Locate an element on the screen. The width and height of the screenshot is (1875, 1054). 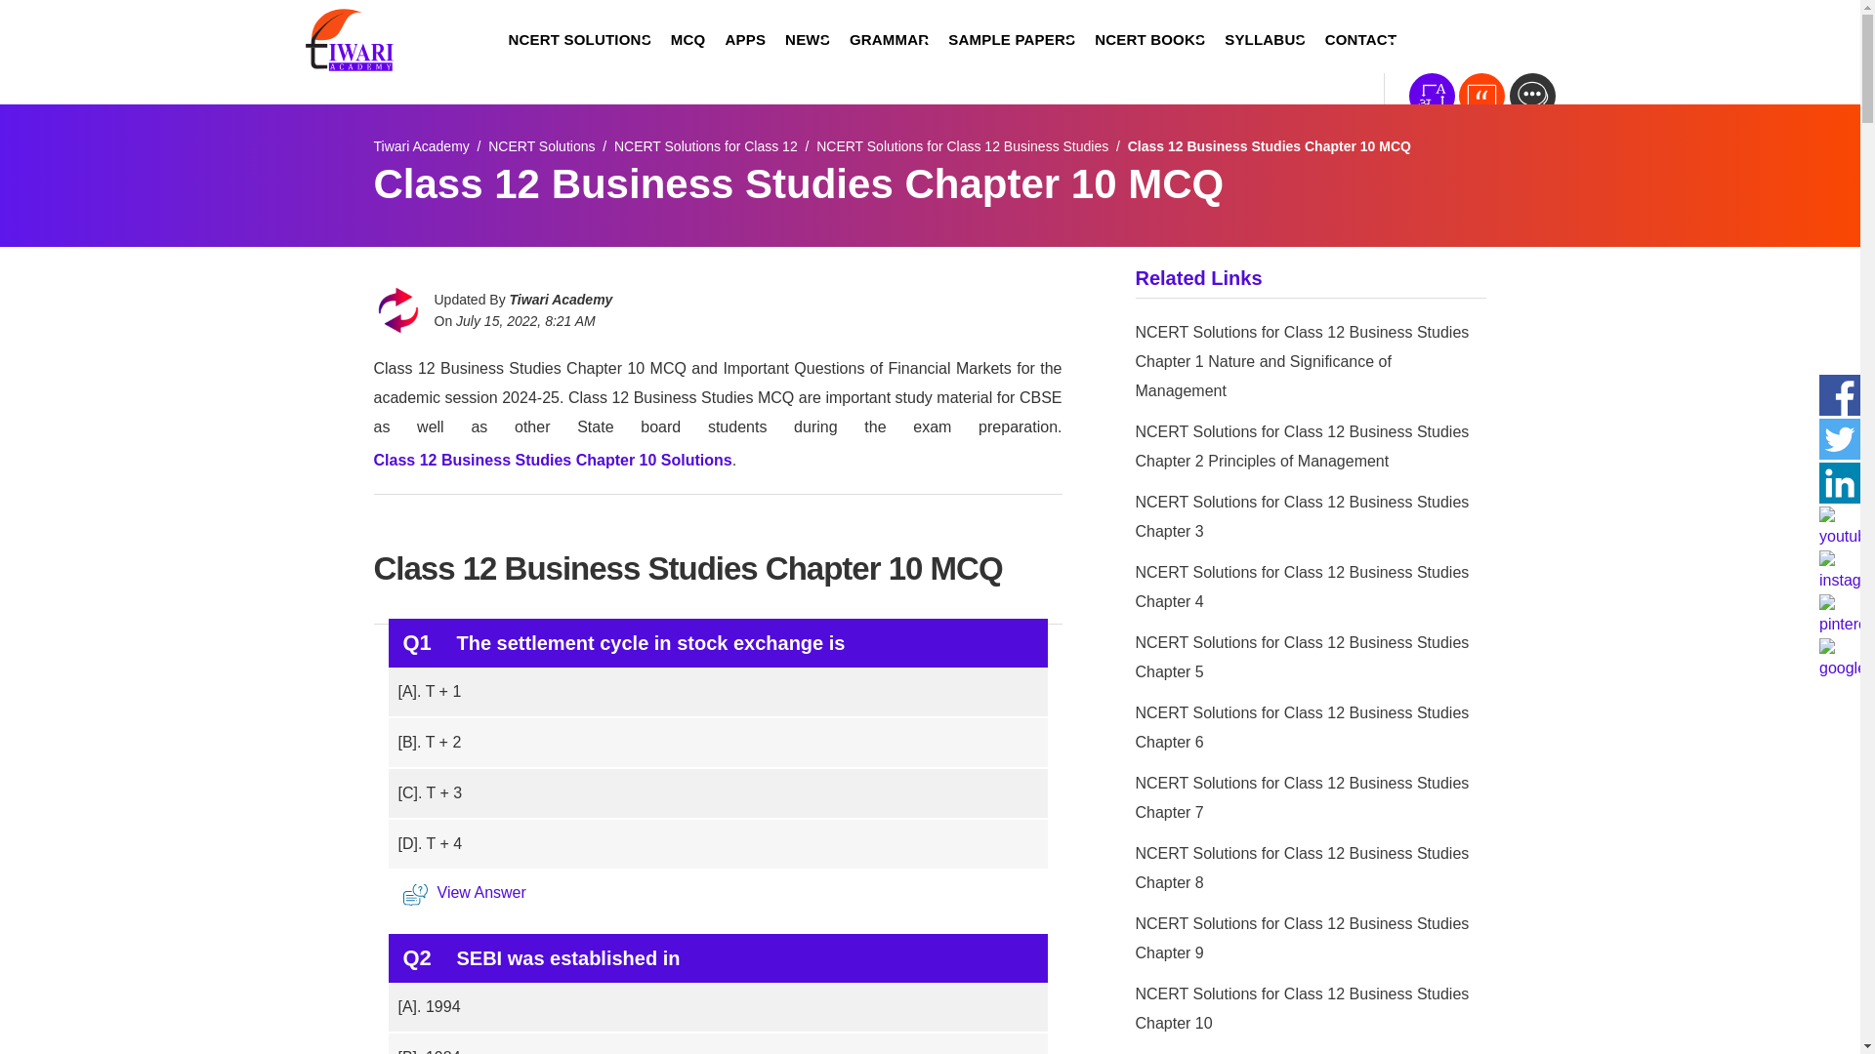
NCERT Solutions is located at coordinates (541, 145).